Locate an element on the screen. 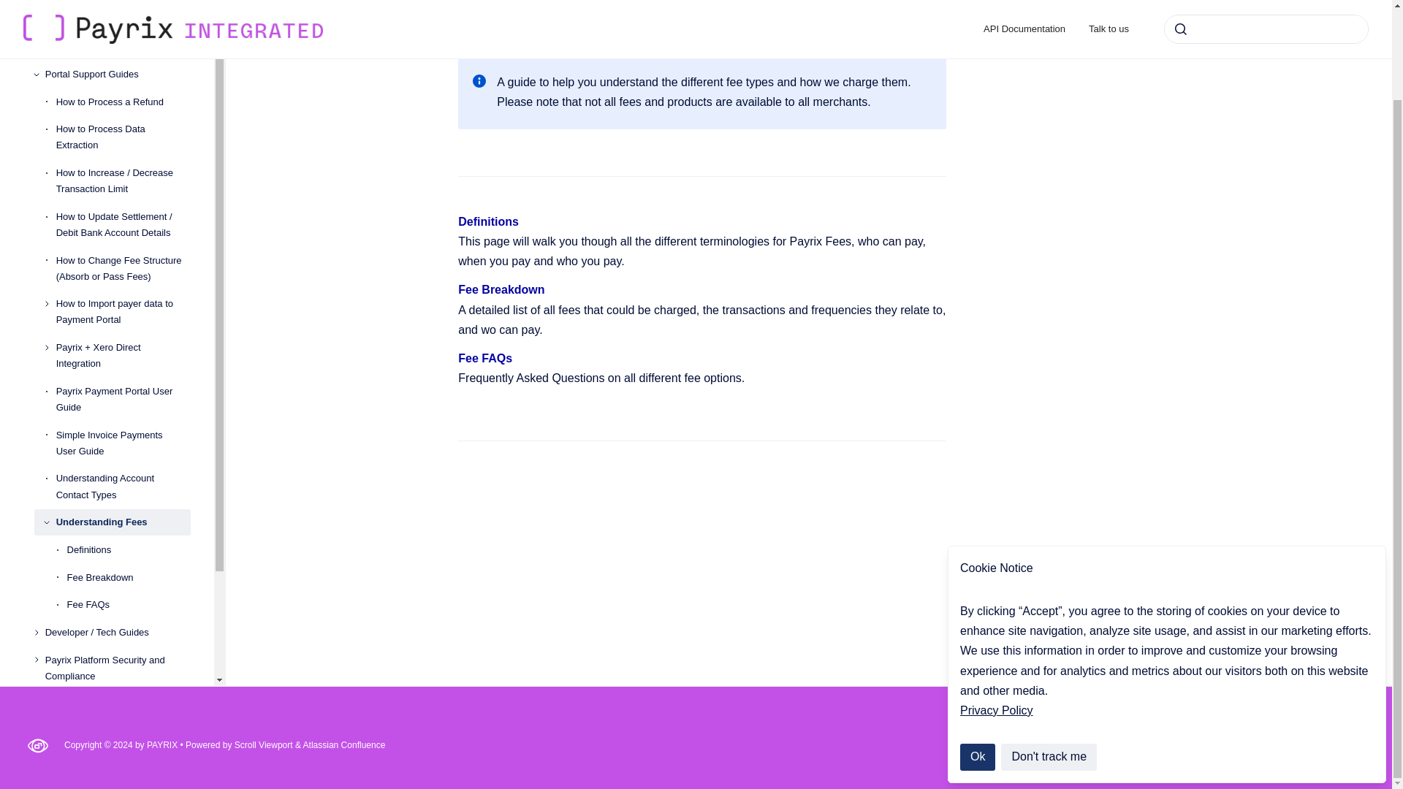  Payrix Payment Portal User Guide is located at coordinates (123, 399).